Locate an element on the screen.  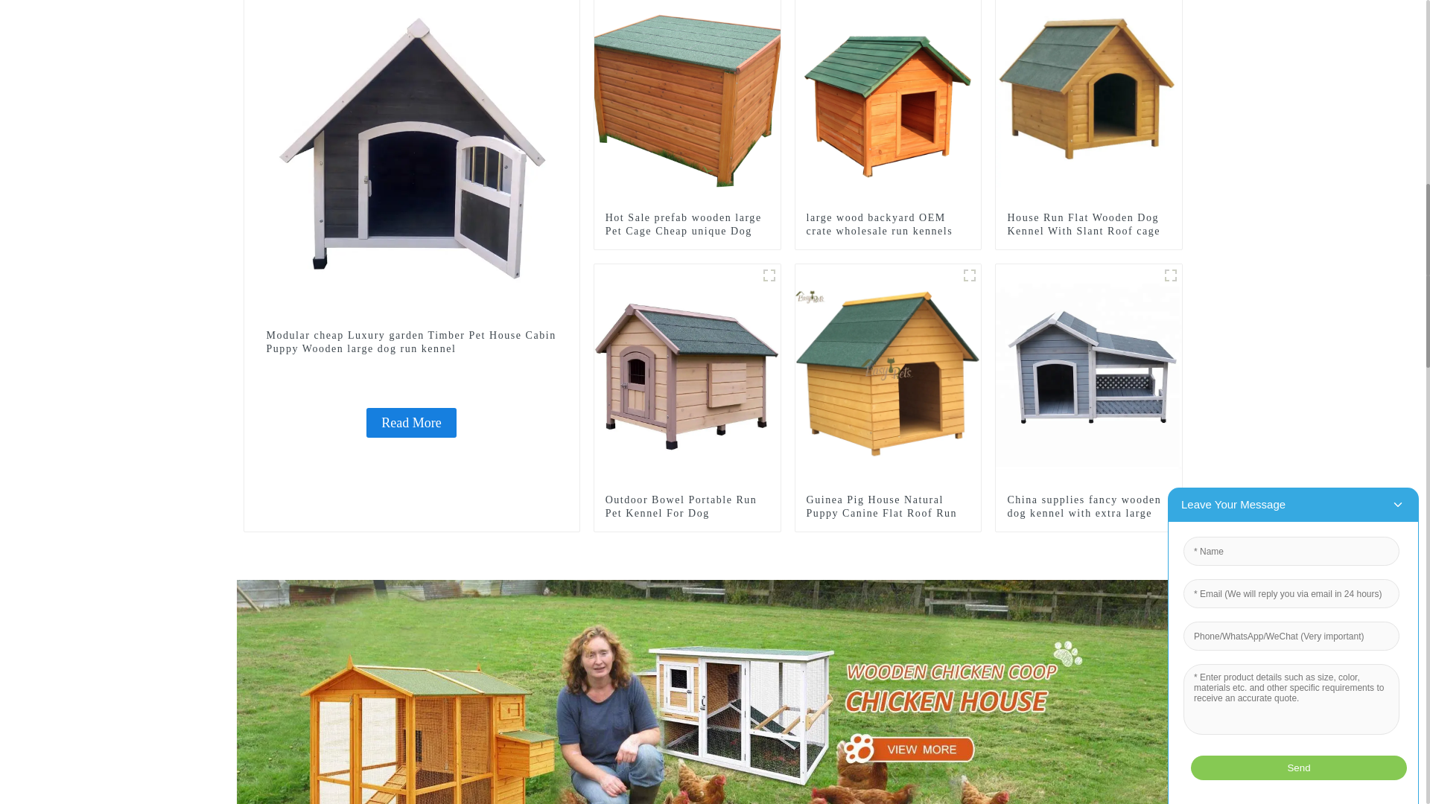
House Run Flat Wooden Dog Kennel With Slant Roof cage is located at coordinates (1089, 92).